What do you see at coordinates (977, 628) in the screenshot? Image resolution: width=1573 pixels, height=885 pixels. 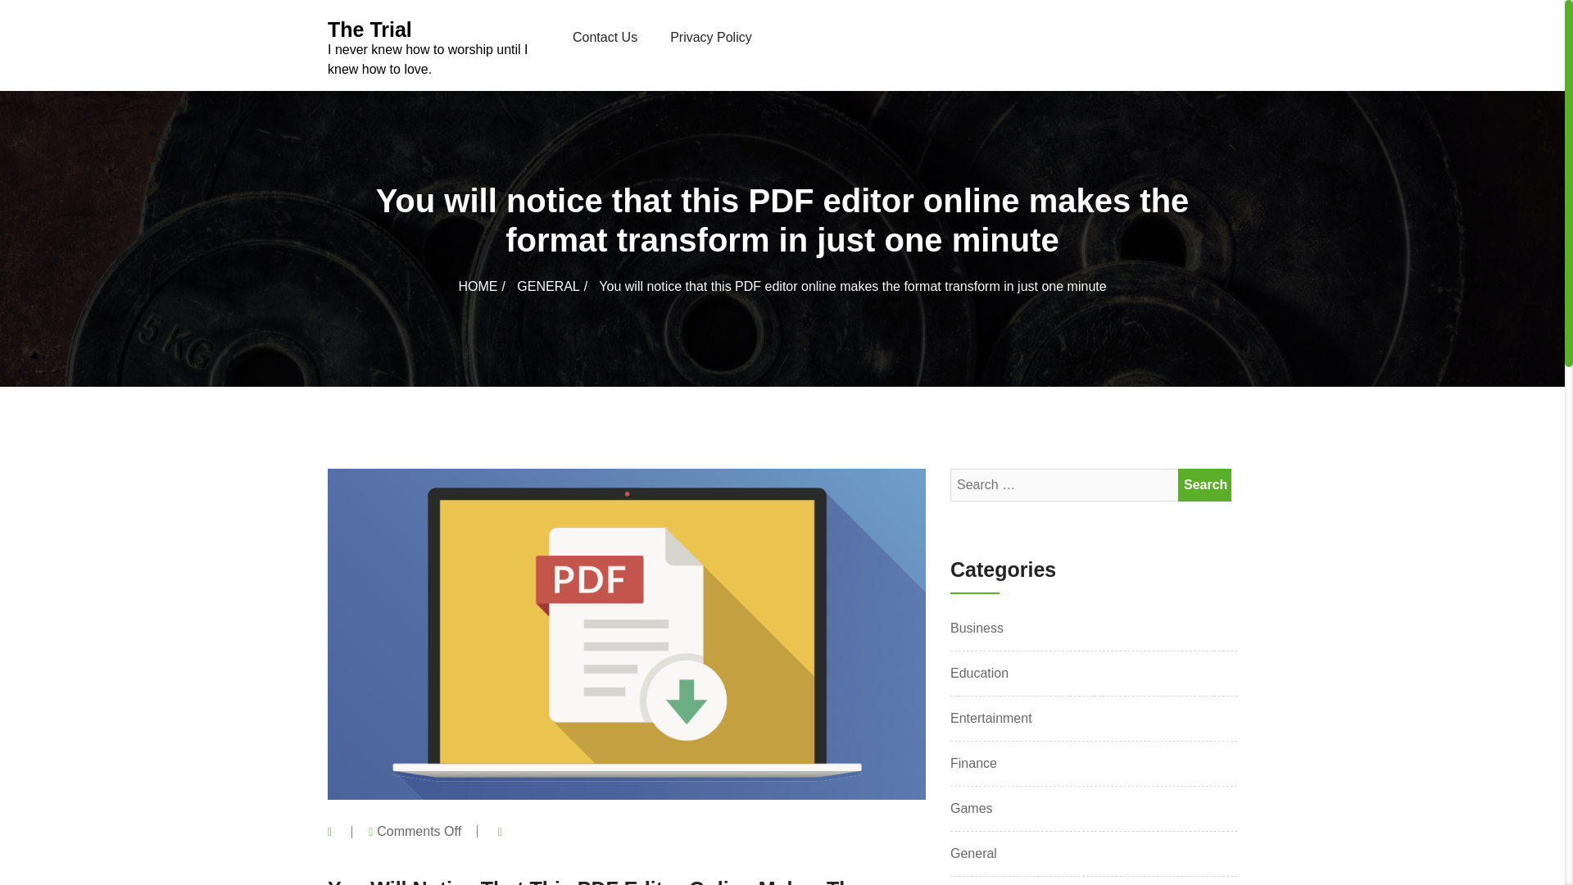 I see `Business` at bounding box center [977, 628].